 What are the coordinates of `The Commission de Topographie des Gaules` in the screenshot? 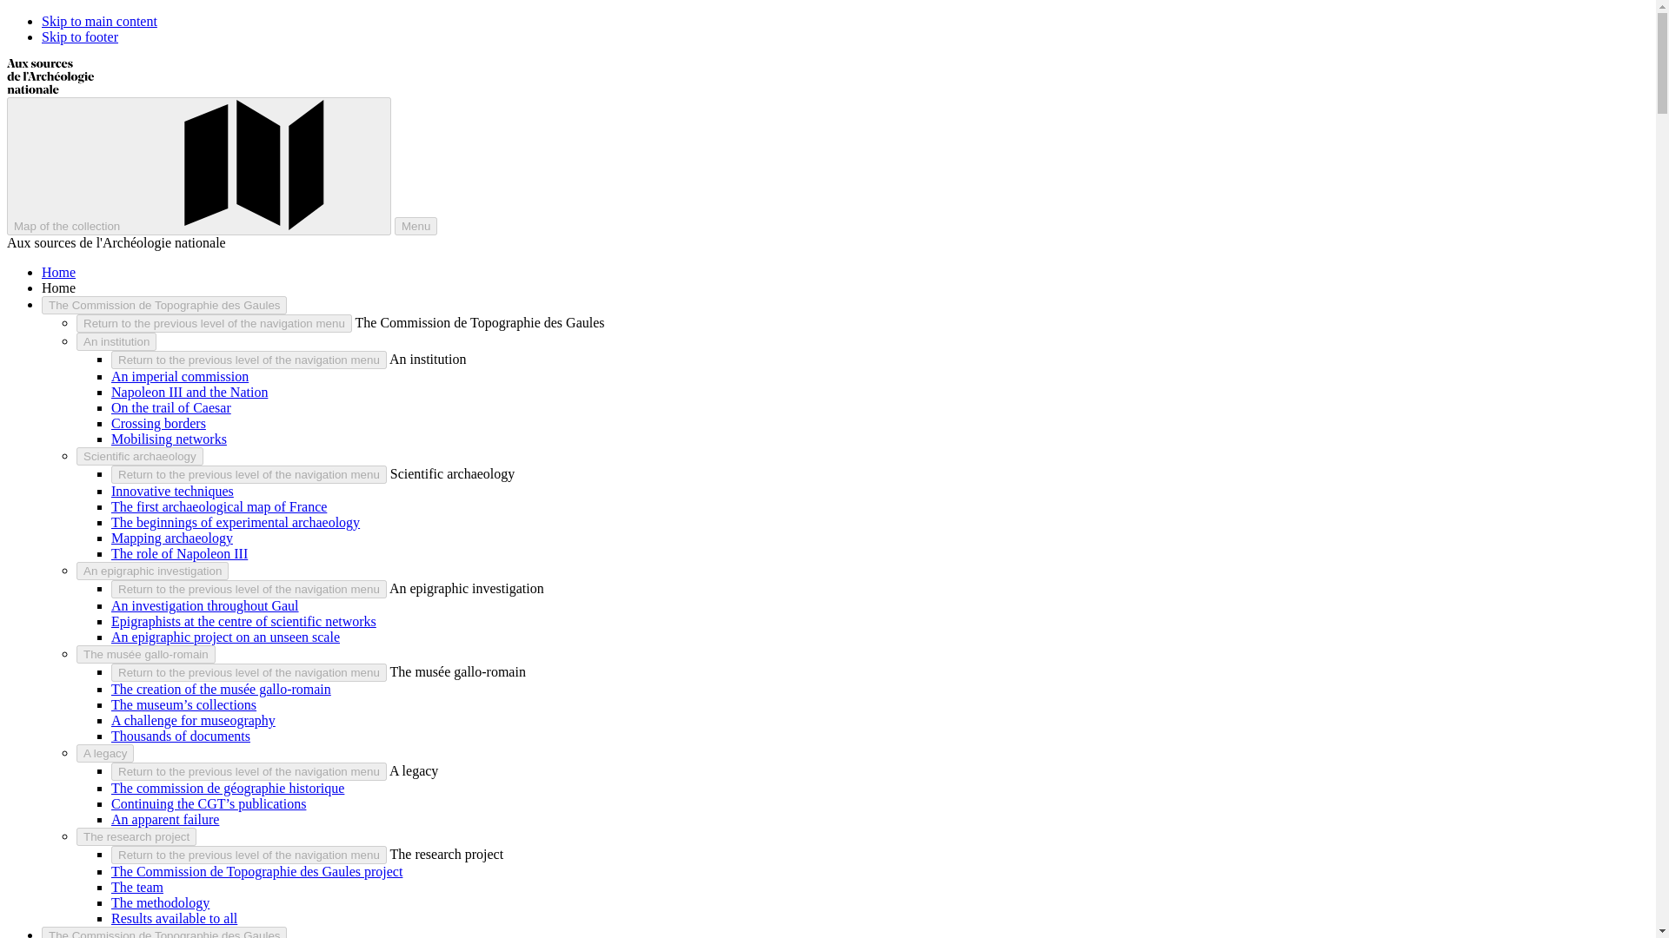 It's located at (164, 305).